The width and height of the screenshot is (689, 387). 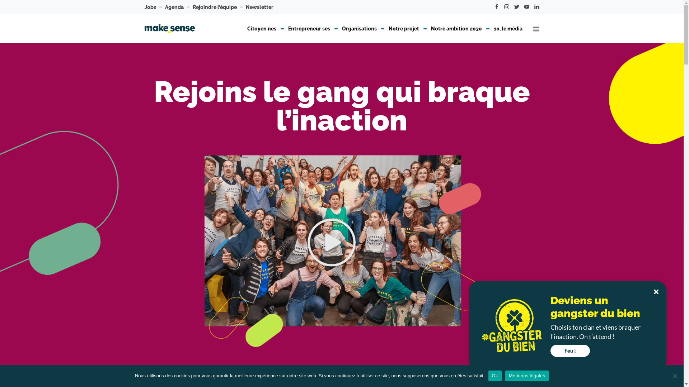 I want to click on Newsletter, so click(x=259, y=7).